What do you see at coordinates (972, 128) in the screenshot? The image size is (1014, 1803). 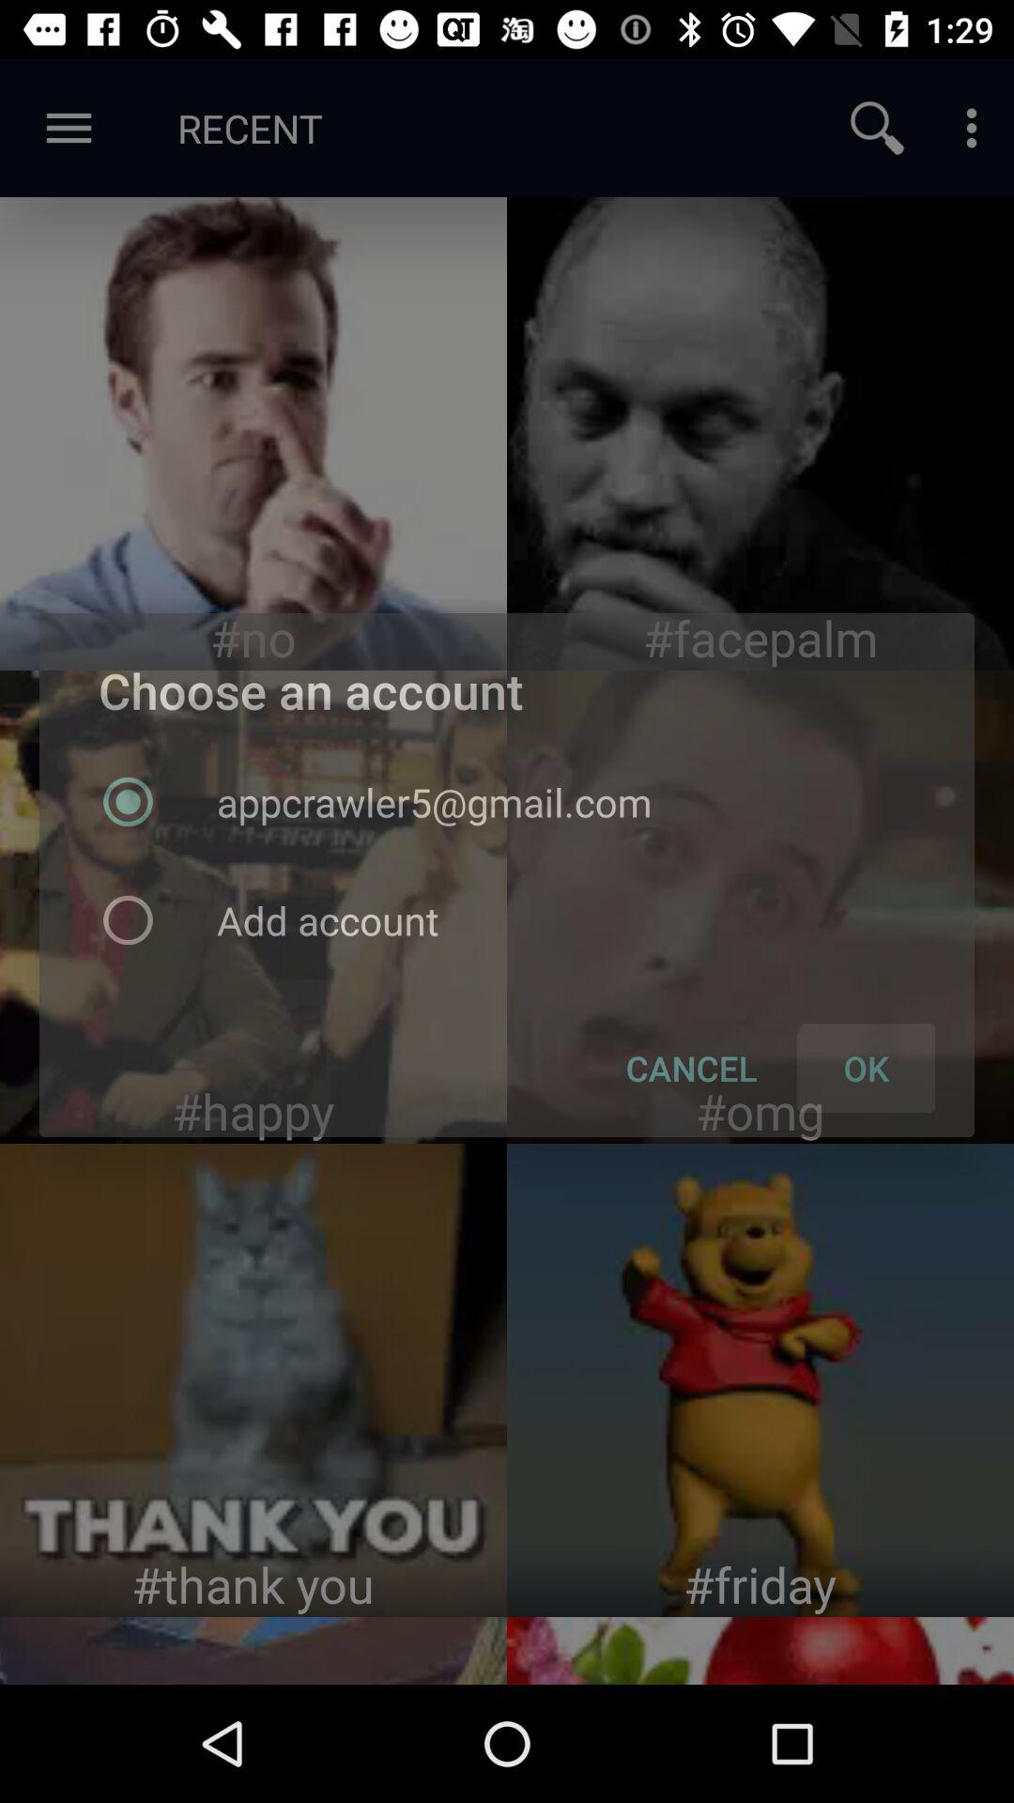 I see `options` at bounding box center [972, 128].